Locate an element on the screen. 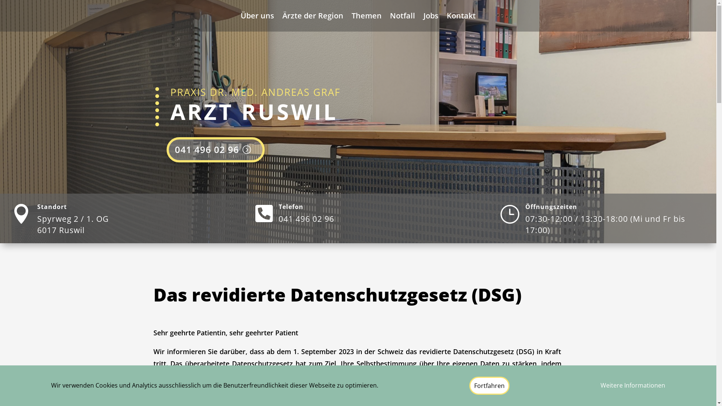 This screenshot has height=406, width=722. Weitere Informationen is located at coordinates (633, 386).